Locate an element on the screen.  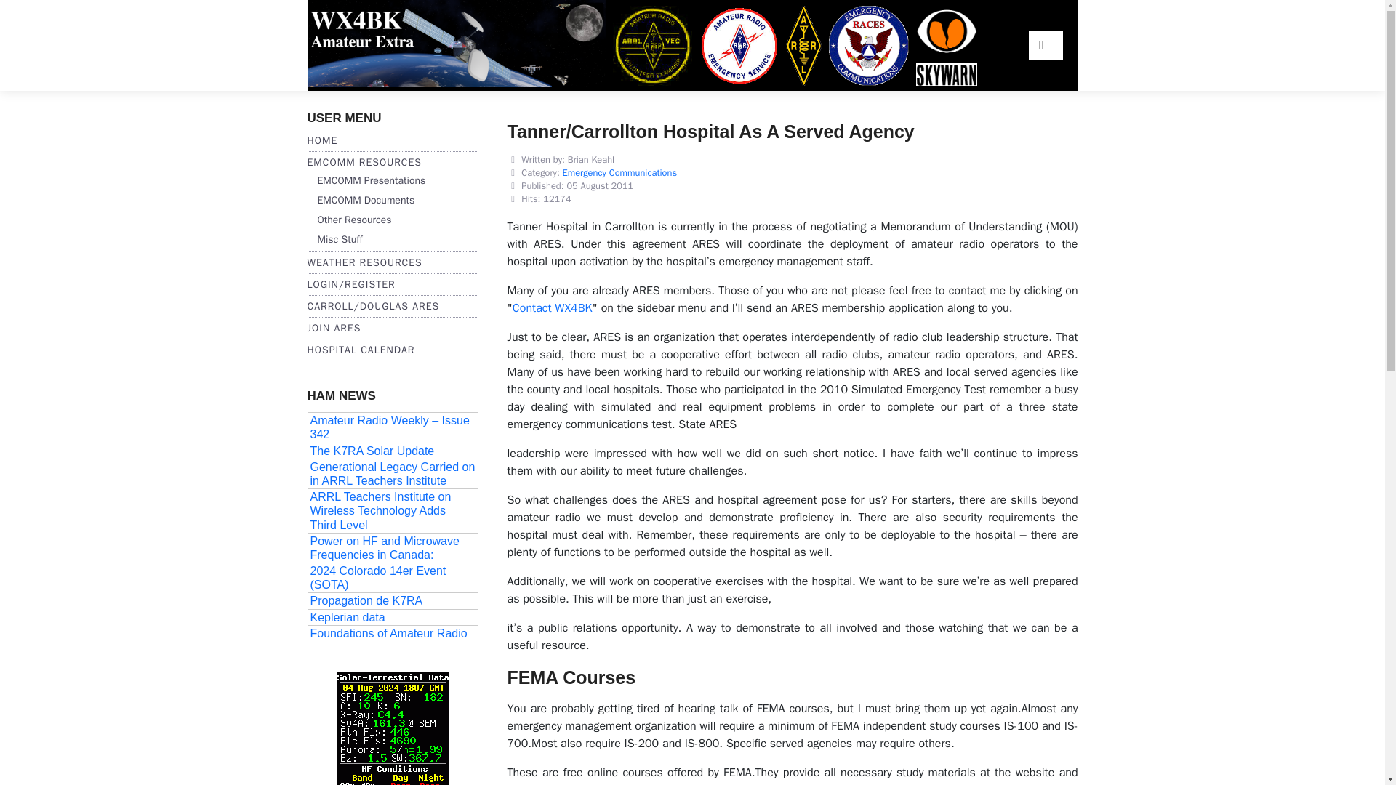
HOSPITAL CALENDAR is located at coordinates (361, 350).